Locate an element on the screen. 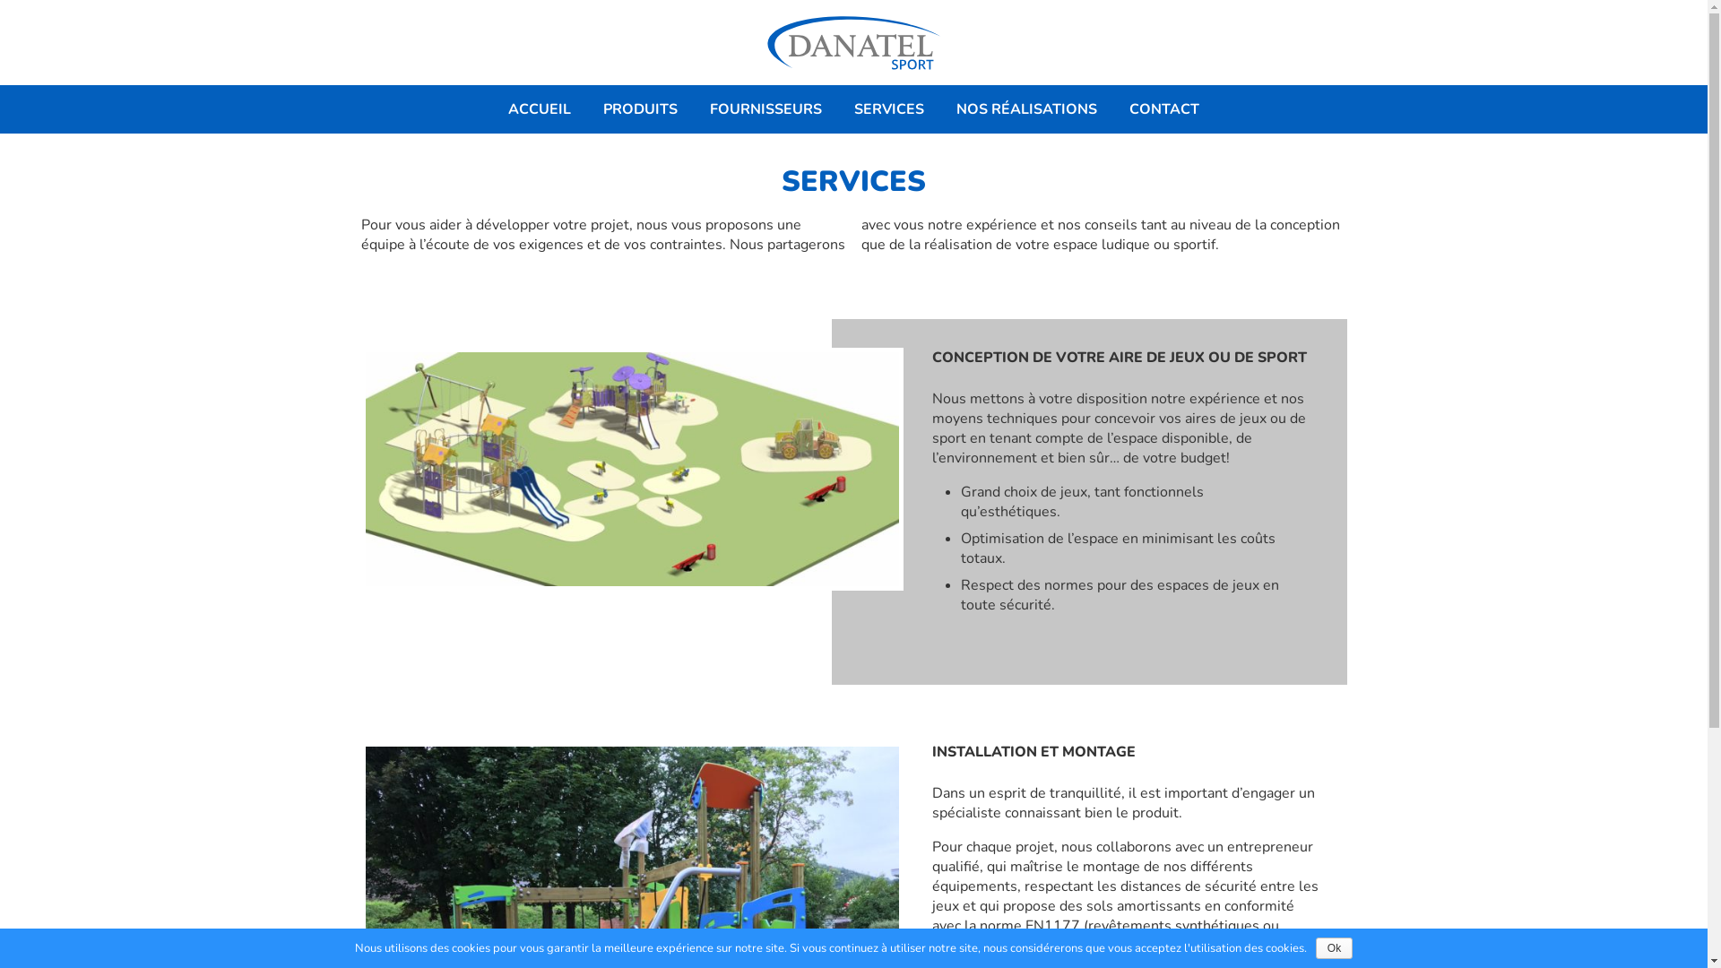  ACCUEIL is located at coordinates (540, 109).